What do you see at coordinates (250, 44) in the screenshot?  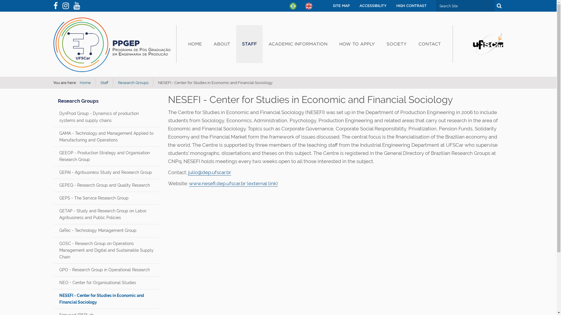 I see `STAFF` at bounding box center [250, 44].